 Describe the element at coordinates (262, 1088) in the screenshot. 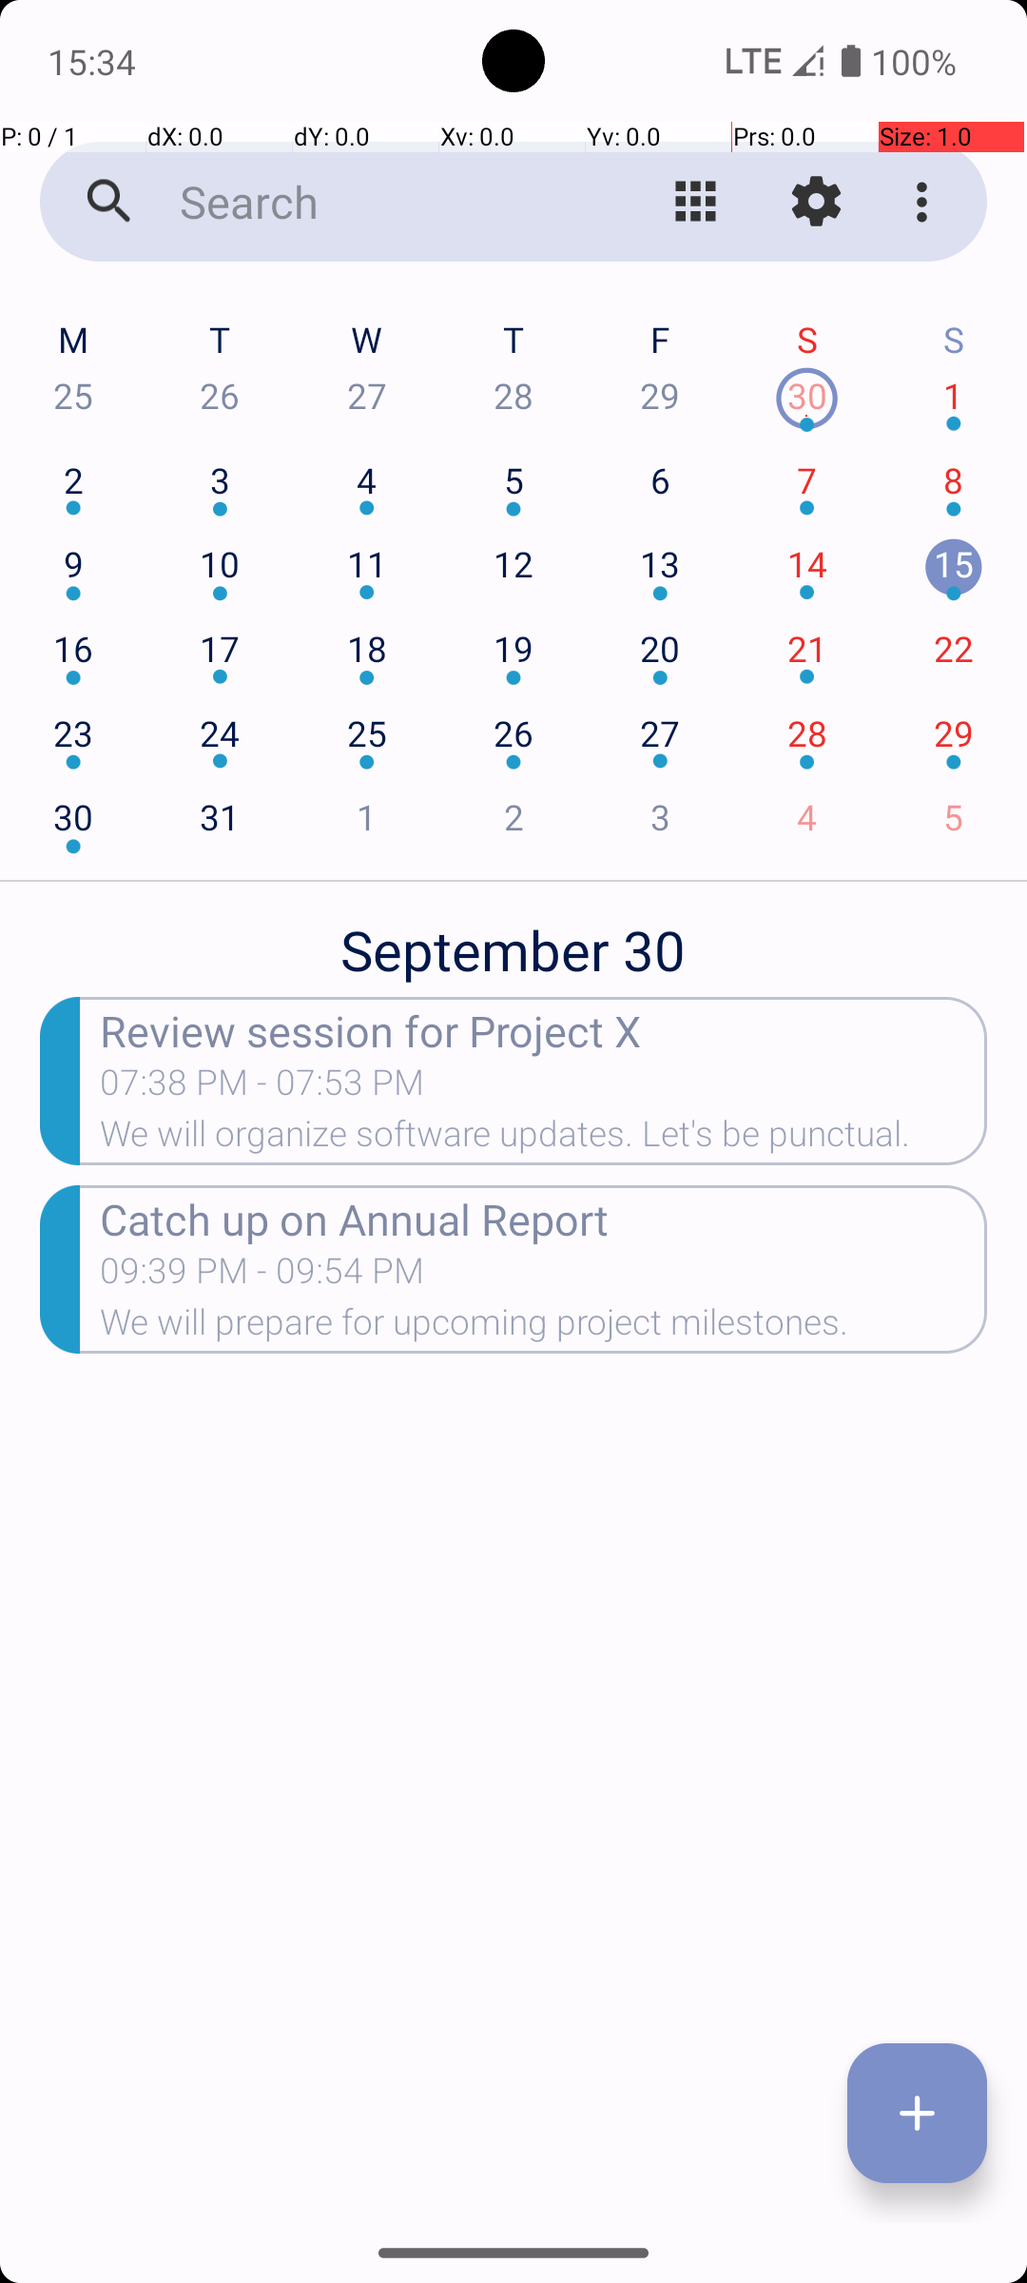

I see `07:38 PM - 07:53 PM` at that location.